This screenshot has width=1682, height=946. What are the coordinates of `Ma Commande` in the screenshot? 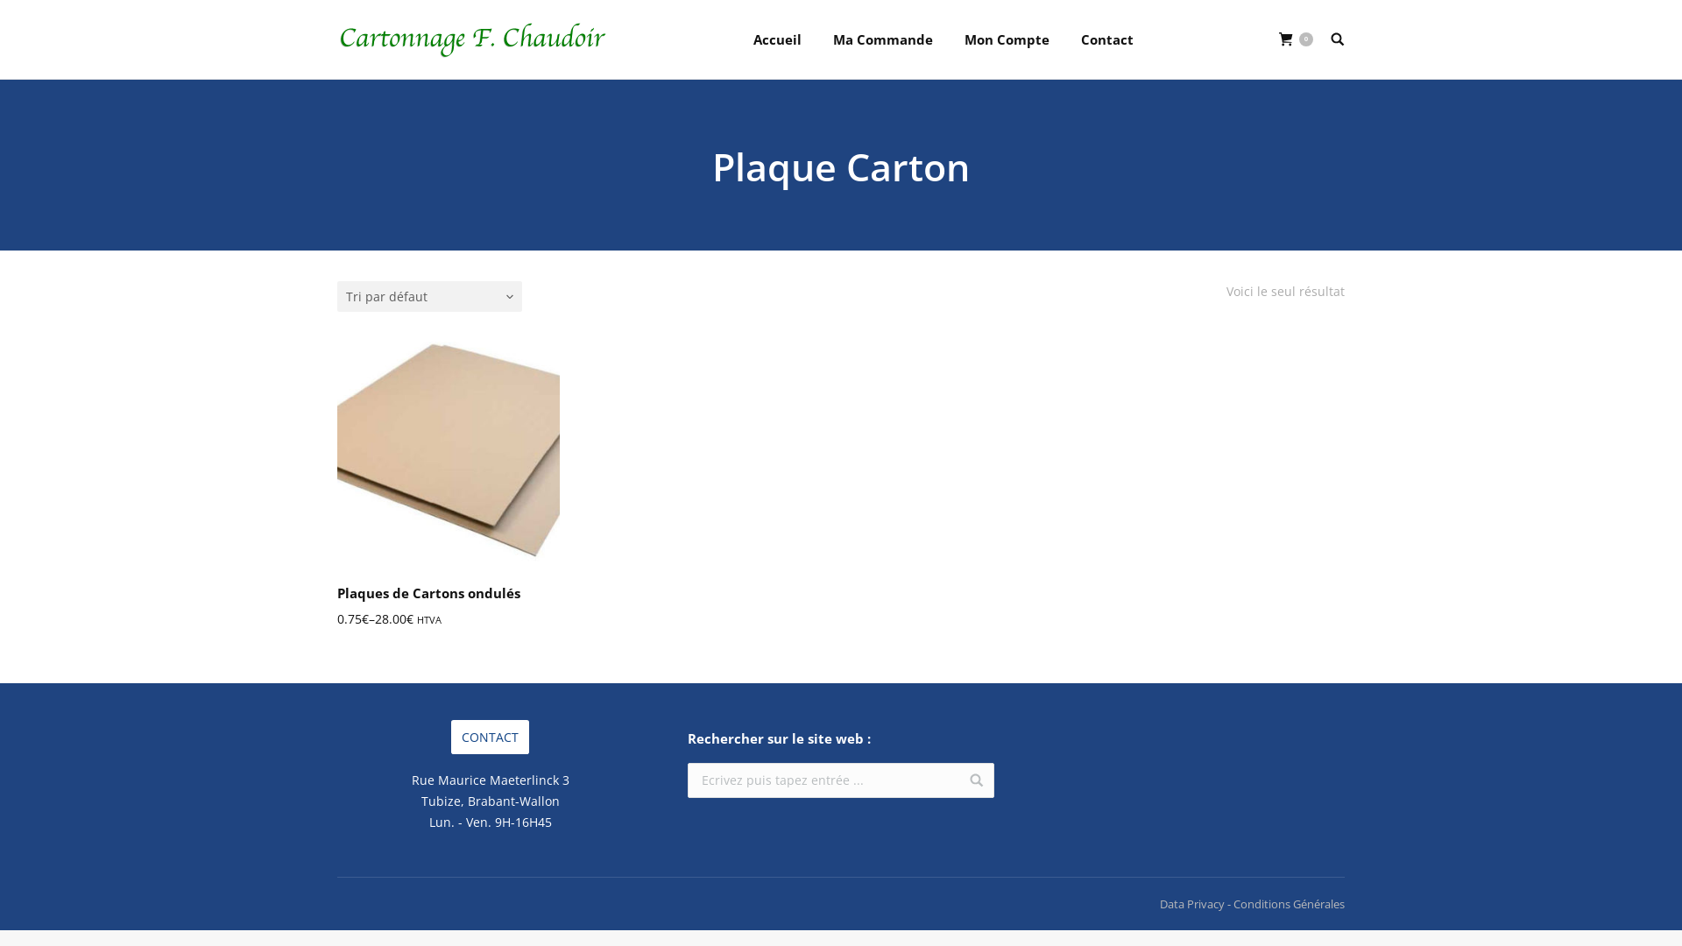 It's located at (883, 39).